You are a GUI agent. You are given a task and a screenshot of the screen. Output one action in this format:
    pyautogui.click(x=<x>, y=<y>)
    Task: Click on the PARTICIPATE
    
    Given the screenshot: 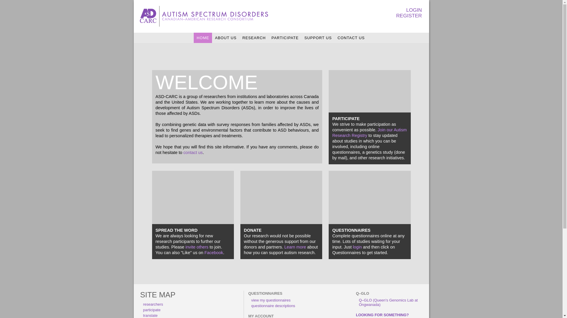 What is the action you would take?
    pyautogui.click(x=285, y=38)
    